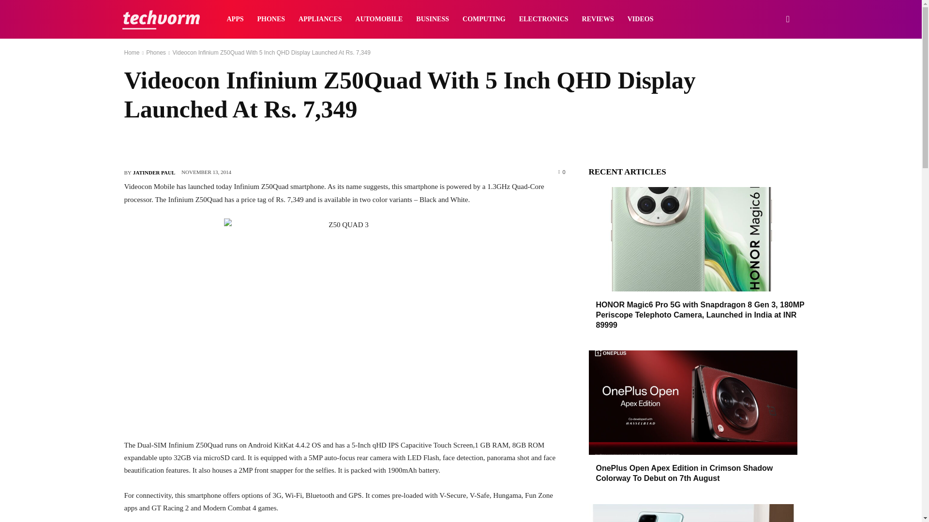 Image resolution: width=929 pixels, height=522 pixels. I want to click on AUTOMOBILE, so click(379, 19).